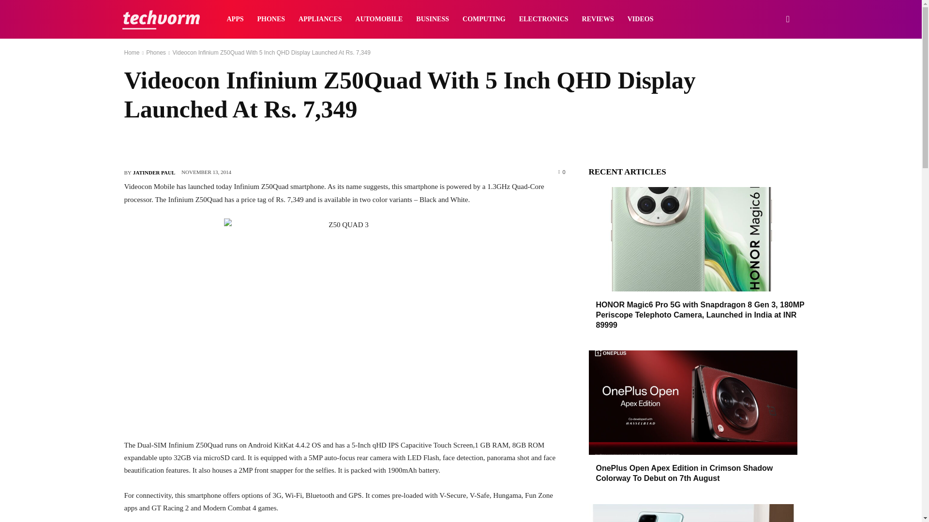 Image resolution: width=929 pixels, height=522 pixels. I want to click on AUTOMOBILE, so click(379, 19).